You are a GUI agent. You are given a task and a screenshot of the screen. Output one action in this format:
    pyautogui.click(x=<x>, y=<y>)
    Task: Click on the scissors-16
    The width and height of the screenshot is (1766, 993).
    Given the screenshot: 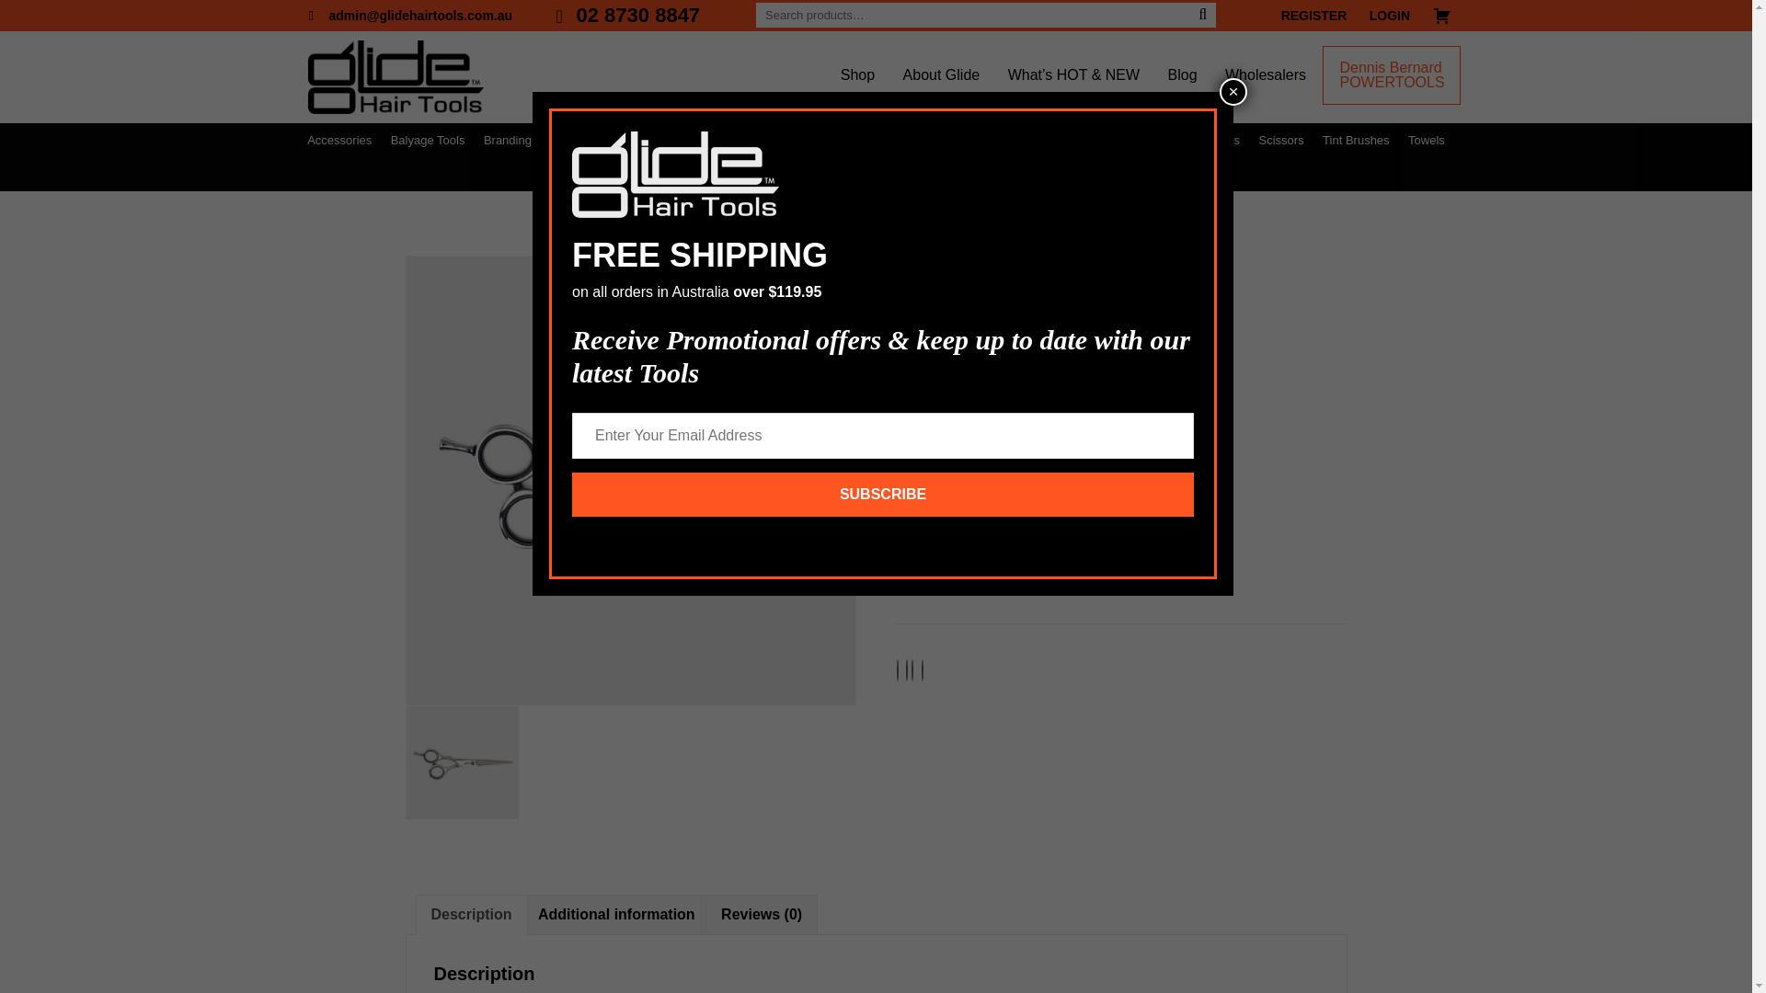 What is the action you would take?
    pyautogui.click(x=631, y=481)
    